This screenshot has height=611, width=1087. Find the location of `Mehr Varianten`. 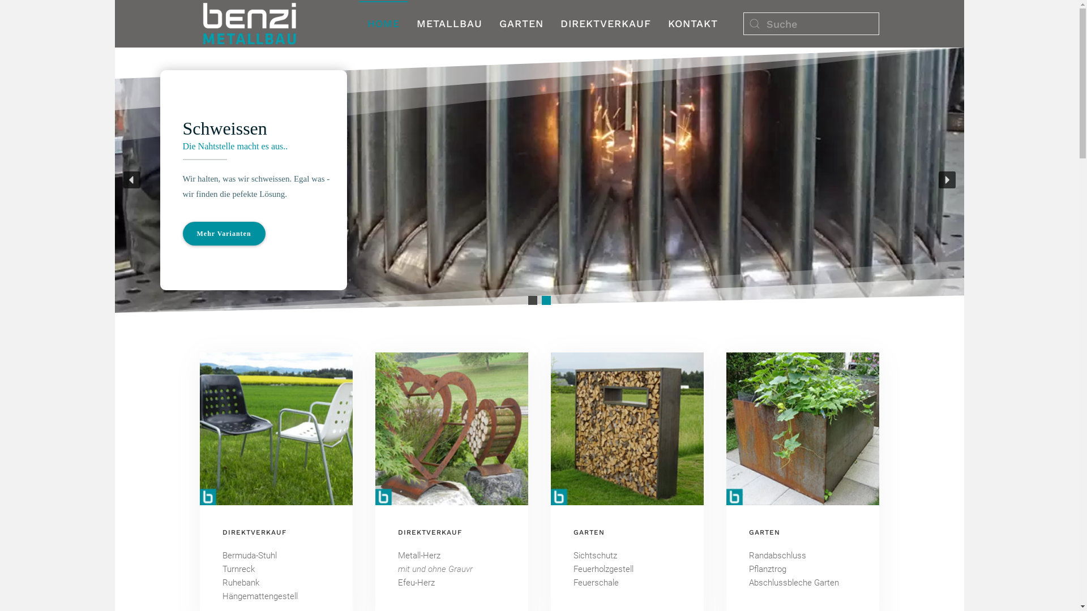

Mehr Varianten is located at coordinates (224, 234).